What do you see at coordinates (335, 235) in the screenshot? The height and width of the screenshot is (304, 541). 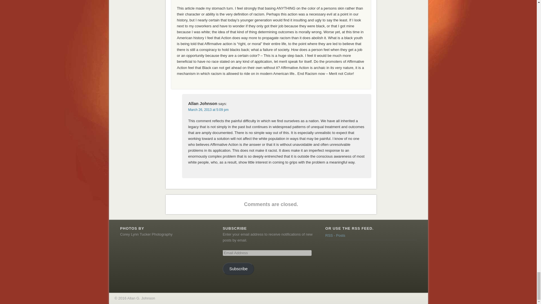 I see `Subscribe to posts` at bounding box center [335, 235].